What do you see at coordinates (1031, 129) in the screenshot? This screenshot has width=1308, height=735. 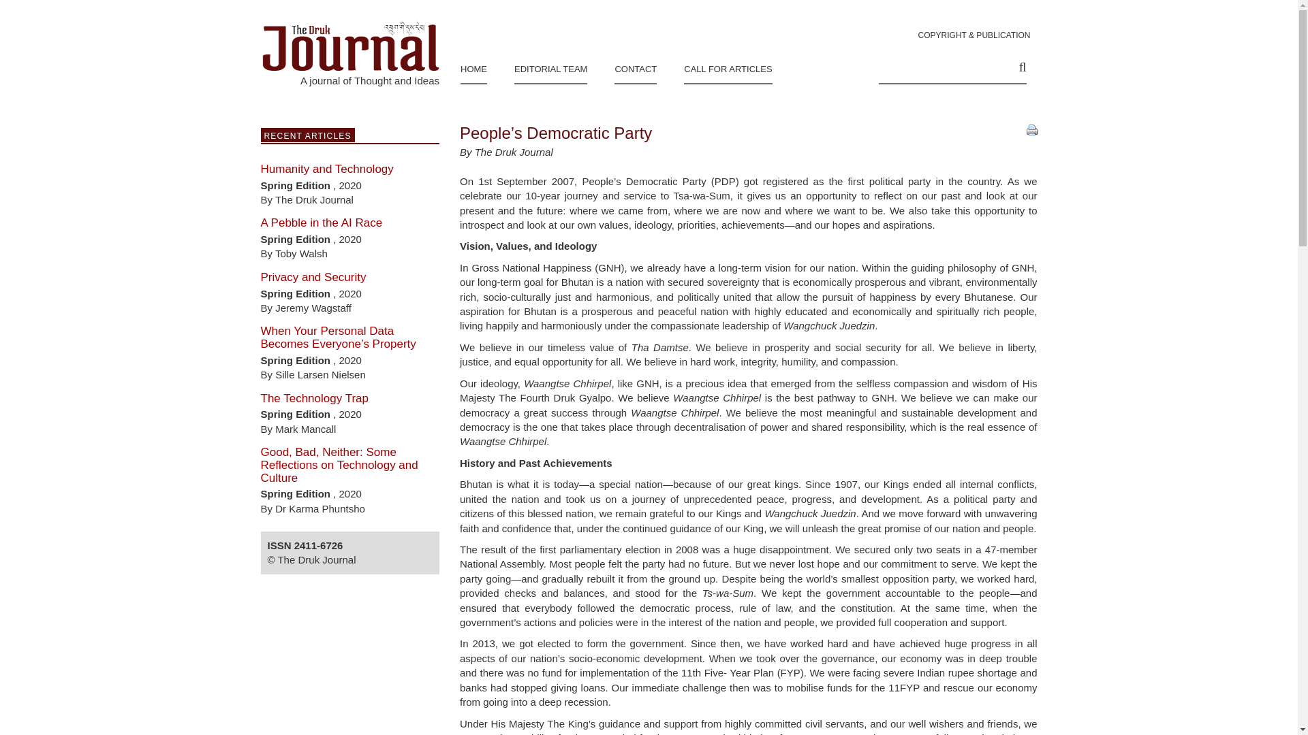 I see `Print This Article` at bounding box center [1031, 129].